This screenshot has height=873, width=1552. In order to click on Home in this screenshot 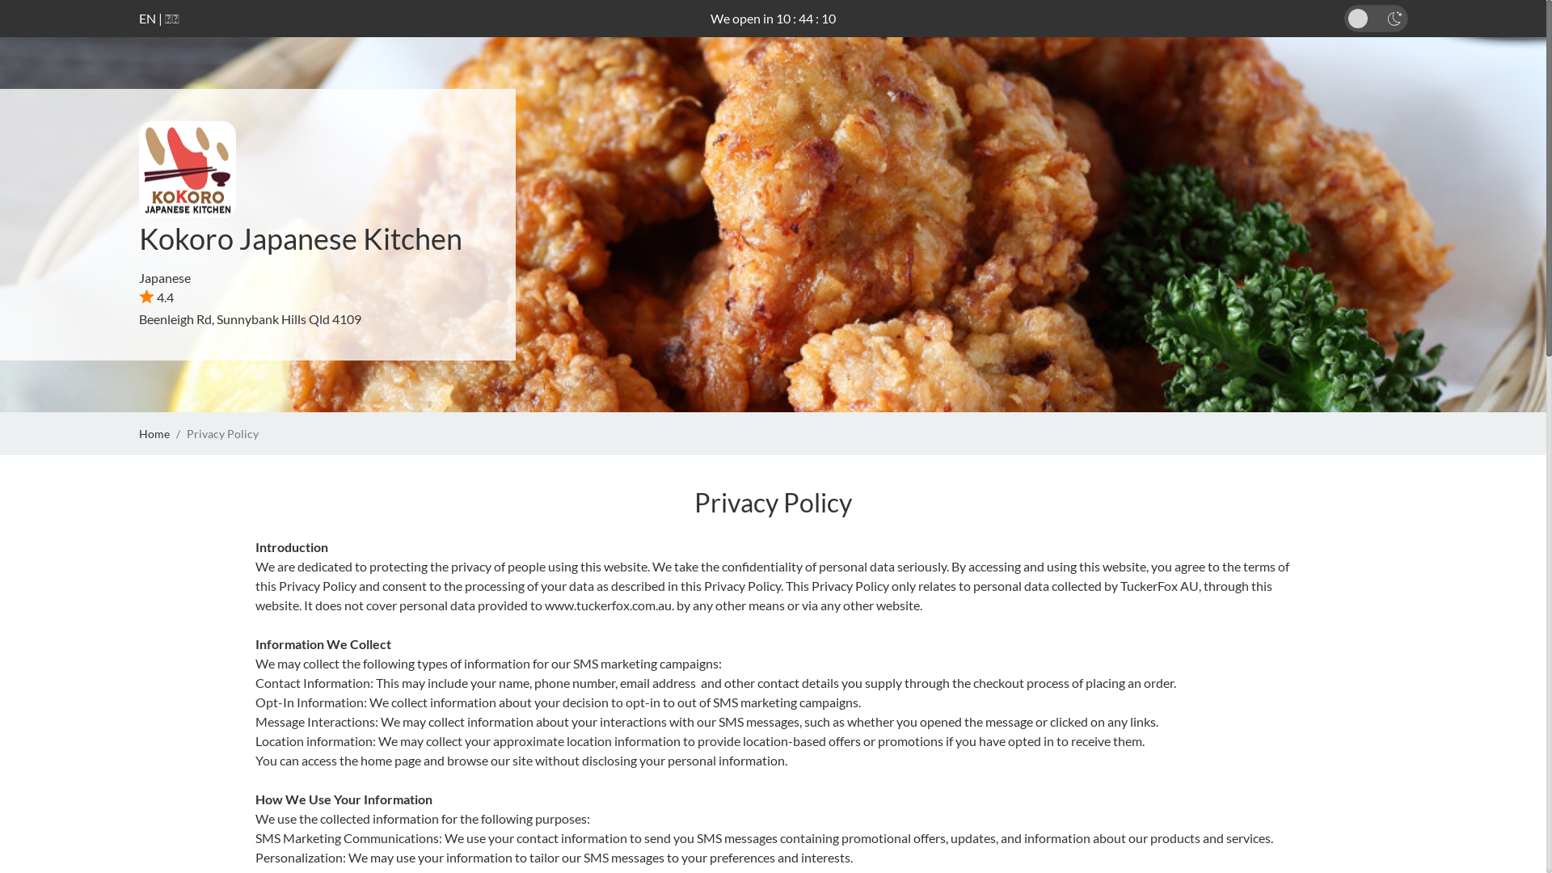, I will do `click(154, 433)`.